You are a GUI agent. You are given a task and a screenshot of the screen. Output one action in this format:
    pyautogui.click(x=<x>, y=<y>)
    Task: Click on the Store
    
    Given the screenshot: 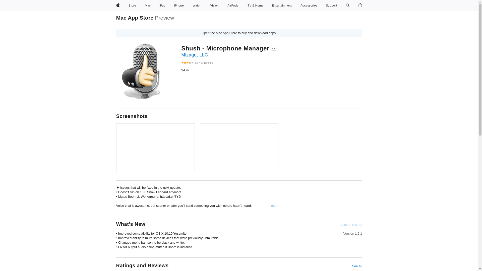 What is the action you would take?
    pyautogui.click(x=132, y=6)
    